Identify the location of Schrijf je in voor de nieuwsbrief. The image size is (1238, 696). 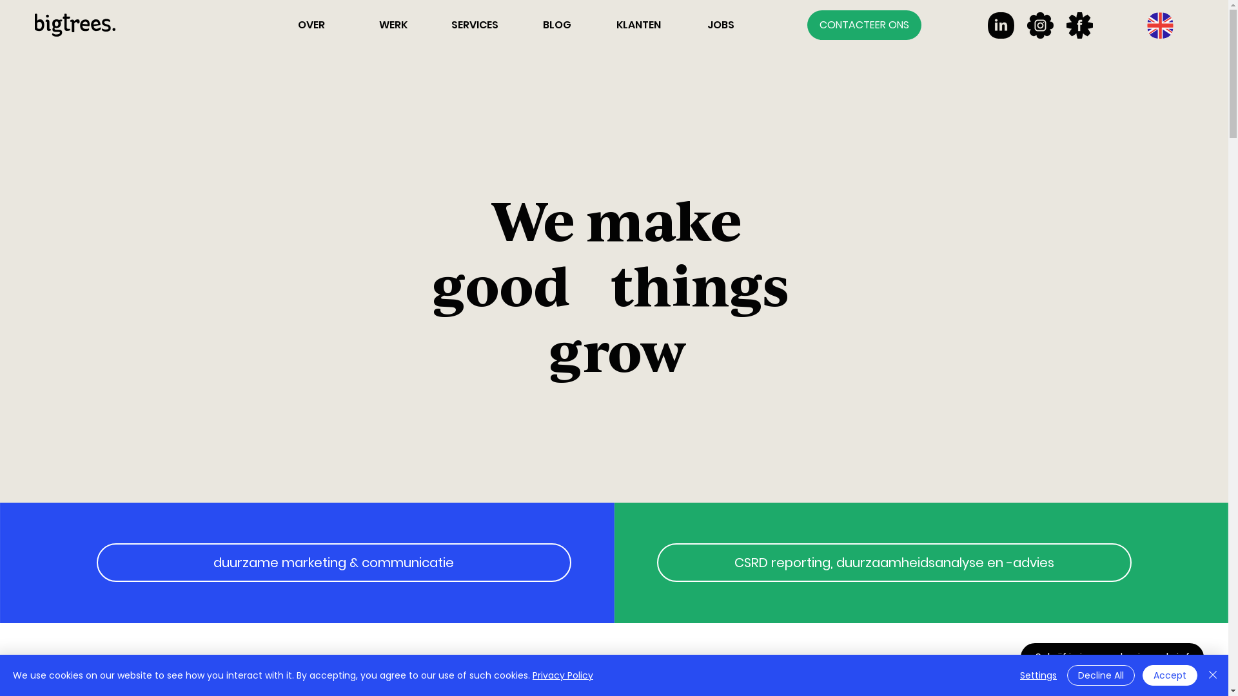
(1112, 657).